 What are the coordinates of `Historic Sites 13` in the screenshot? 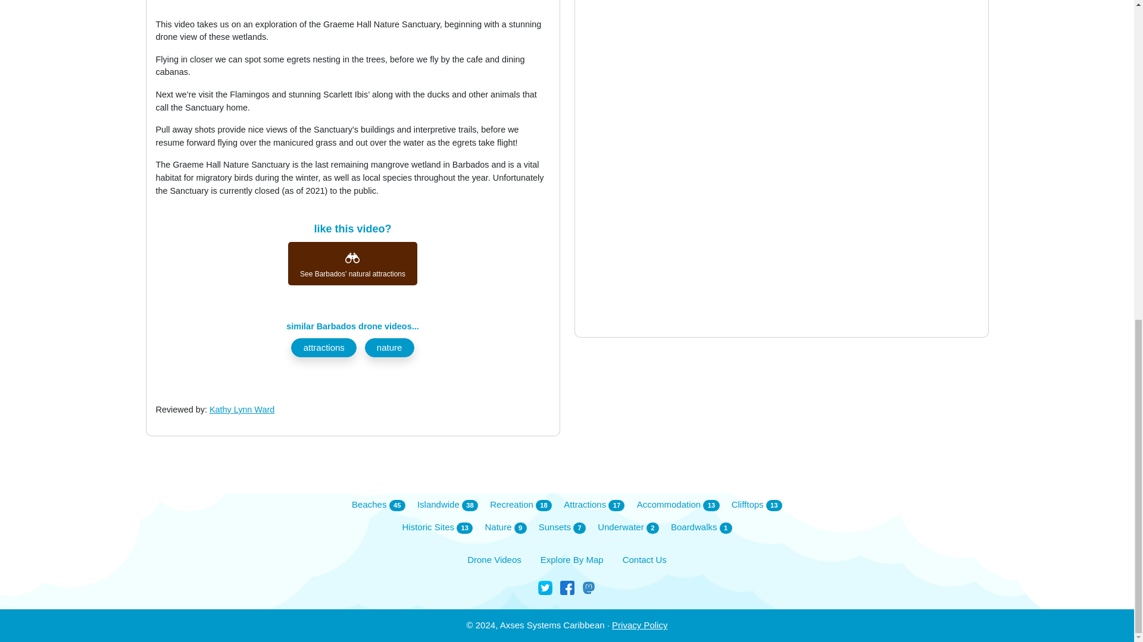 It's located at (437, 527).